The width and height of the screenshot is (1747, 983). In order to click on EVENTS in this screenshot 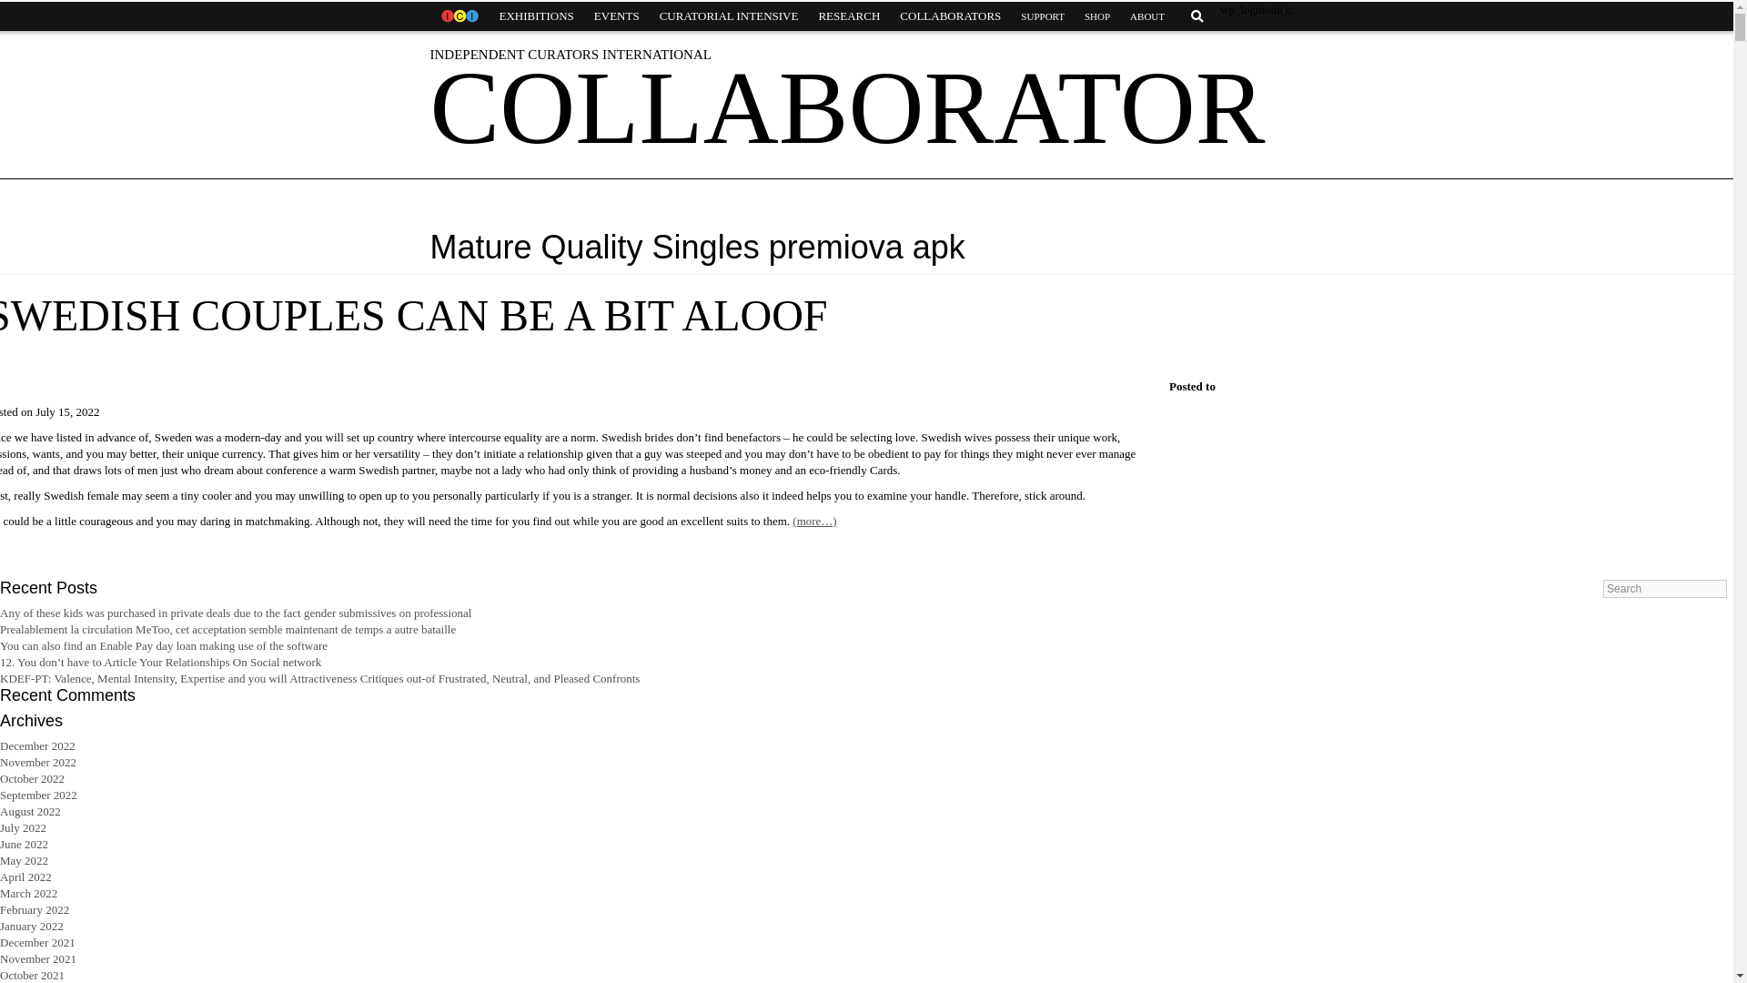, I will do `click(617, 16)`.